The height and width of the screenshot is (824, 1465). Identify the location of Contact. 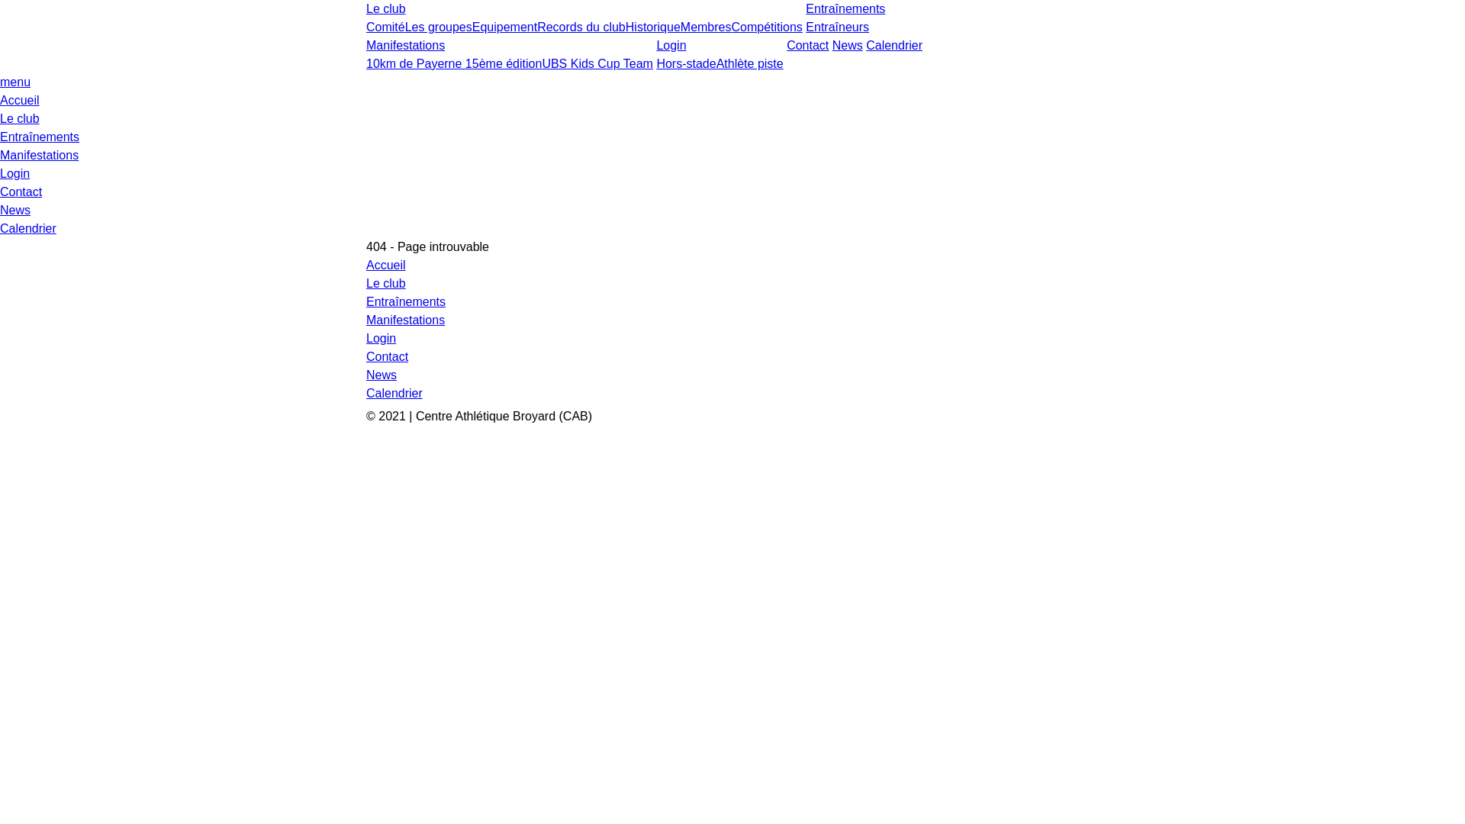
(388, 357).